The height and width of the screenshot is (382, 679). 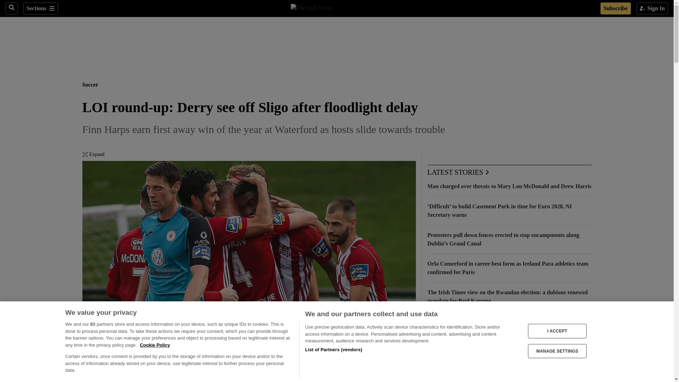 I want to click on X, so click(x=100, y=381).